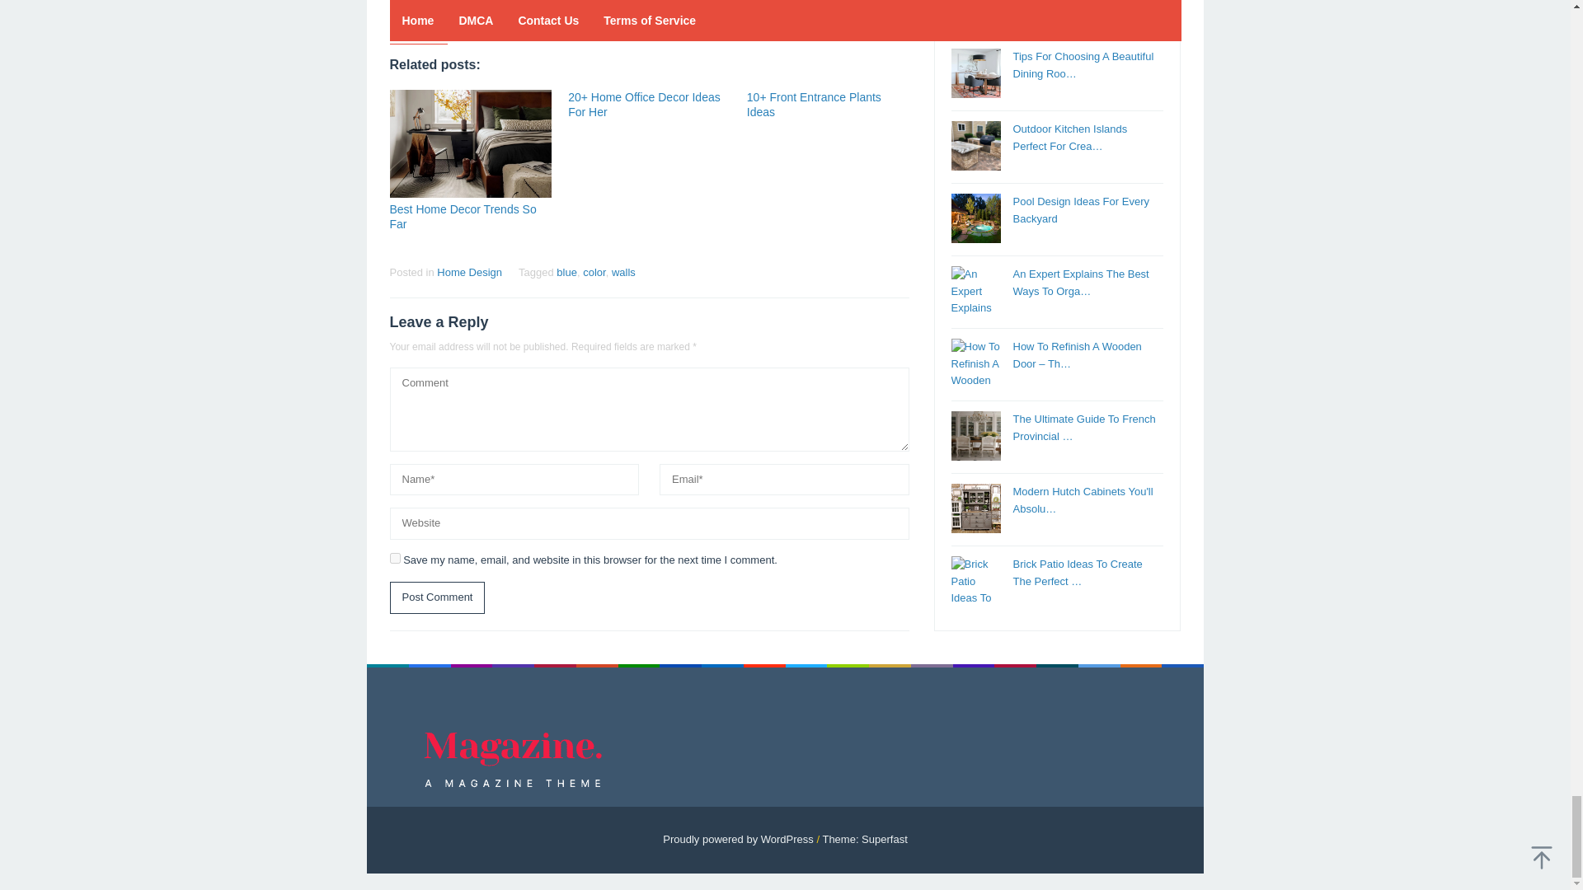 This screenshot has width=1583, height=890. Describe the element at coordinates (864, 839) in the screenshot. I see `Theme: Superfast` at that location.